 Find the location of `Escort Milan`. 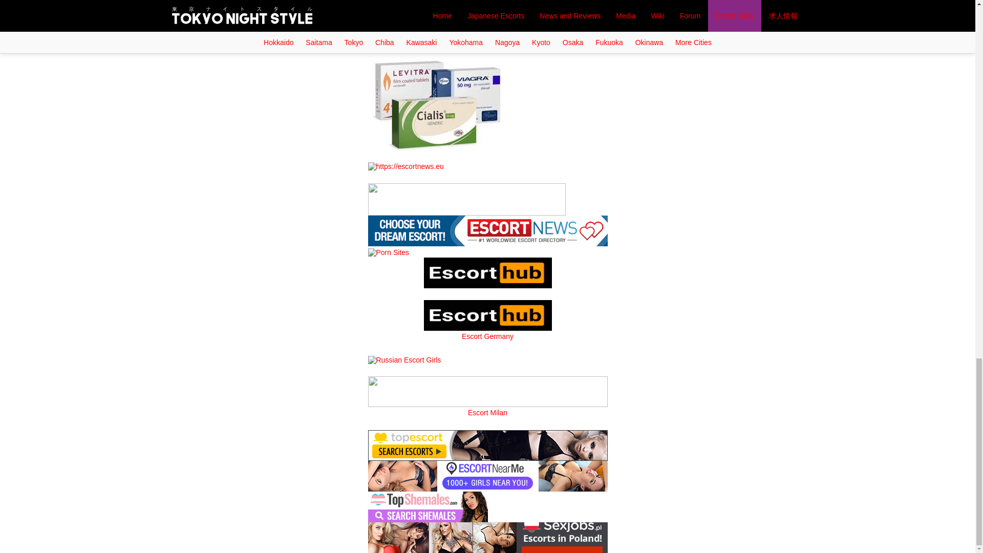

Escort Milan is located at coordinates (487, 391).